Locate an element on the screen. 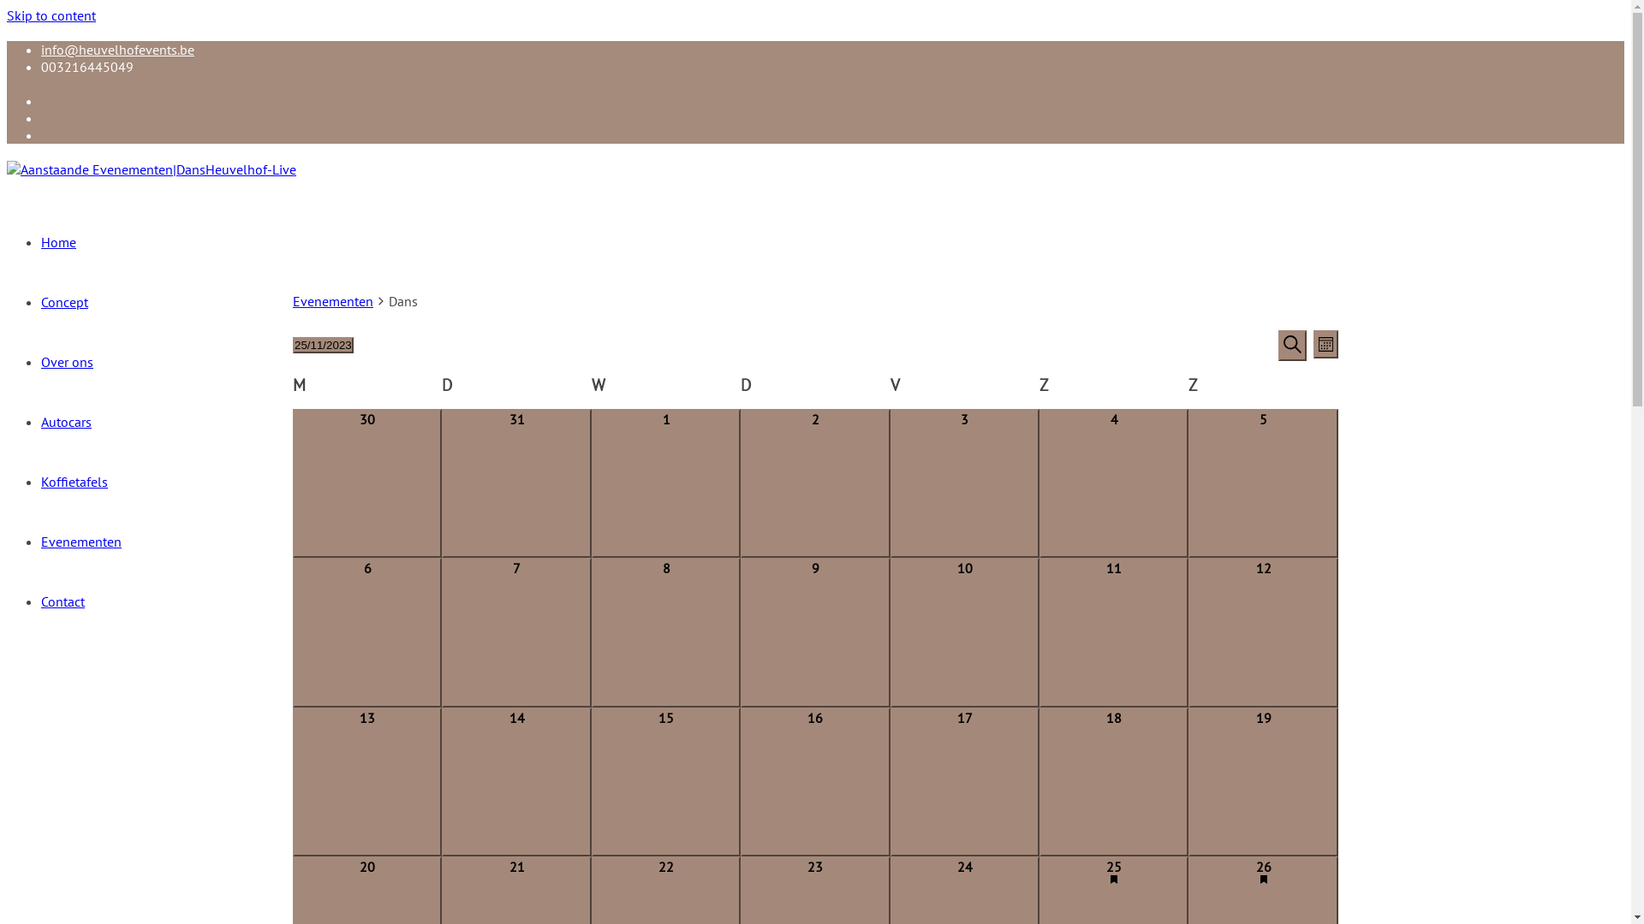  Over ons is located at coordinates (67, 362).